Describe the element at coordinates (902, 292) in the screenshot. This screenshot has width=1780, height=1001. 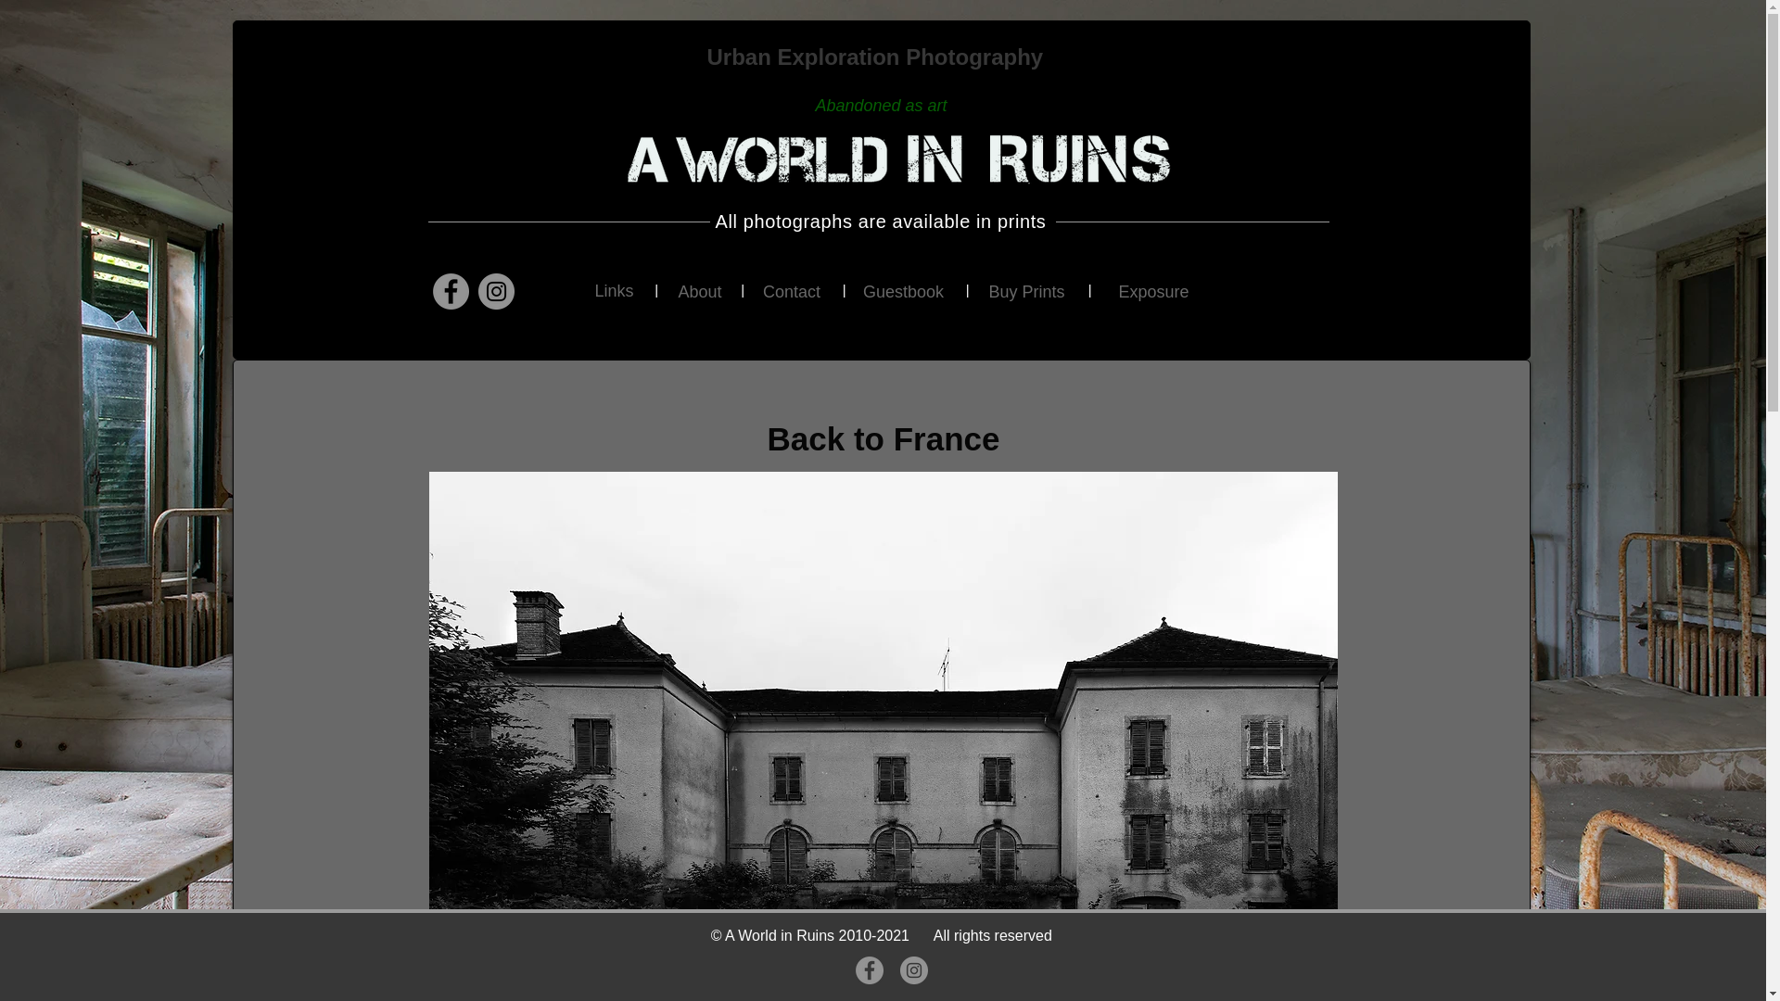
I see `Guestbook` at that location.